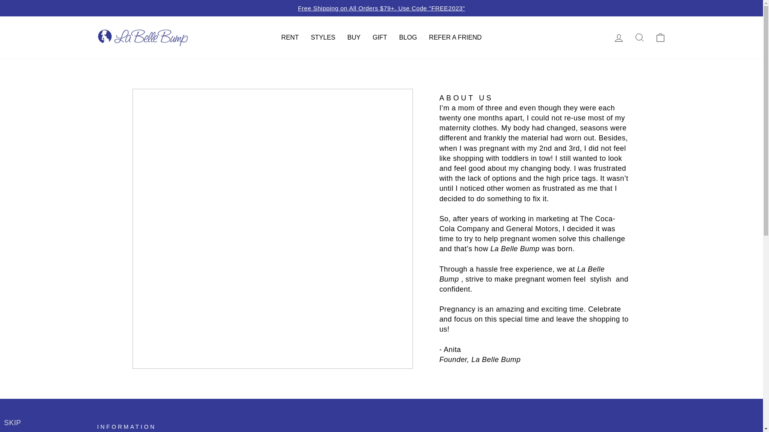 The image size is (769, 432). I want to click on SKIP, so click(12, 423).